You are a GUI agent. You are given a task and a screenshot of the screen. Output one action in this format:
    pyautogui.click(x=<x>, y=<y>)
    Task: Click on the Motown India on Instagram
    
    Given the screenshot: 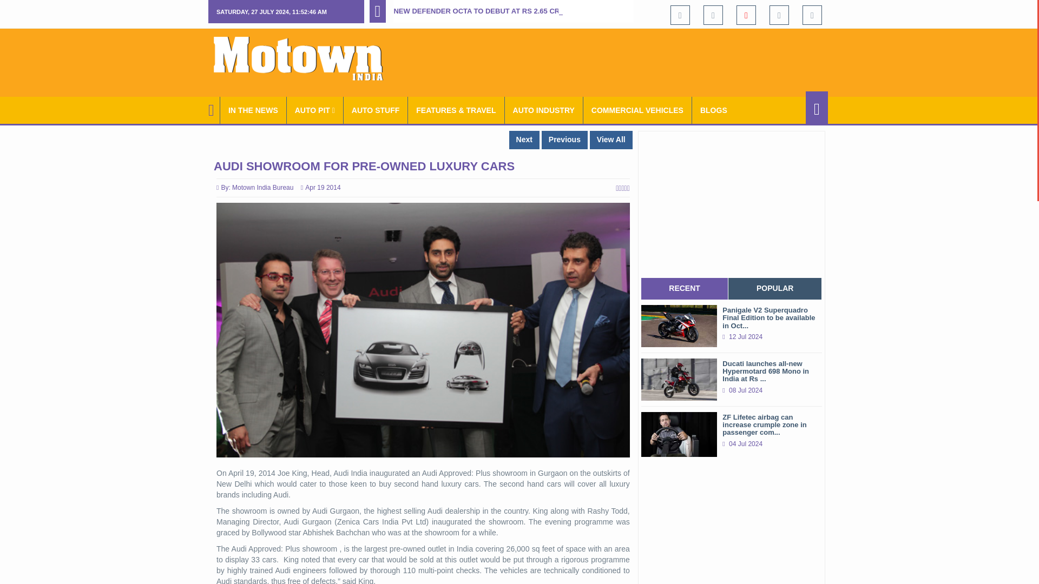 What is the action you would take?
    pyautogui.click(x=779, y=15)
    